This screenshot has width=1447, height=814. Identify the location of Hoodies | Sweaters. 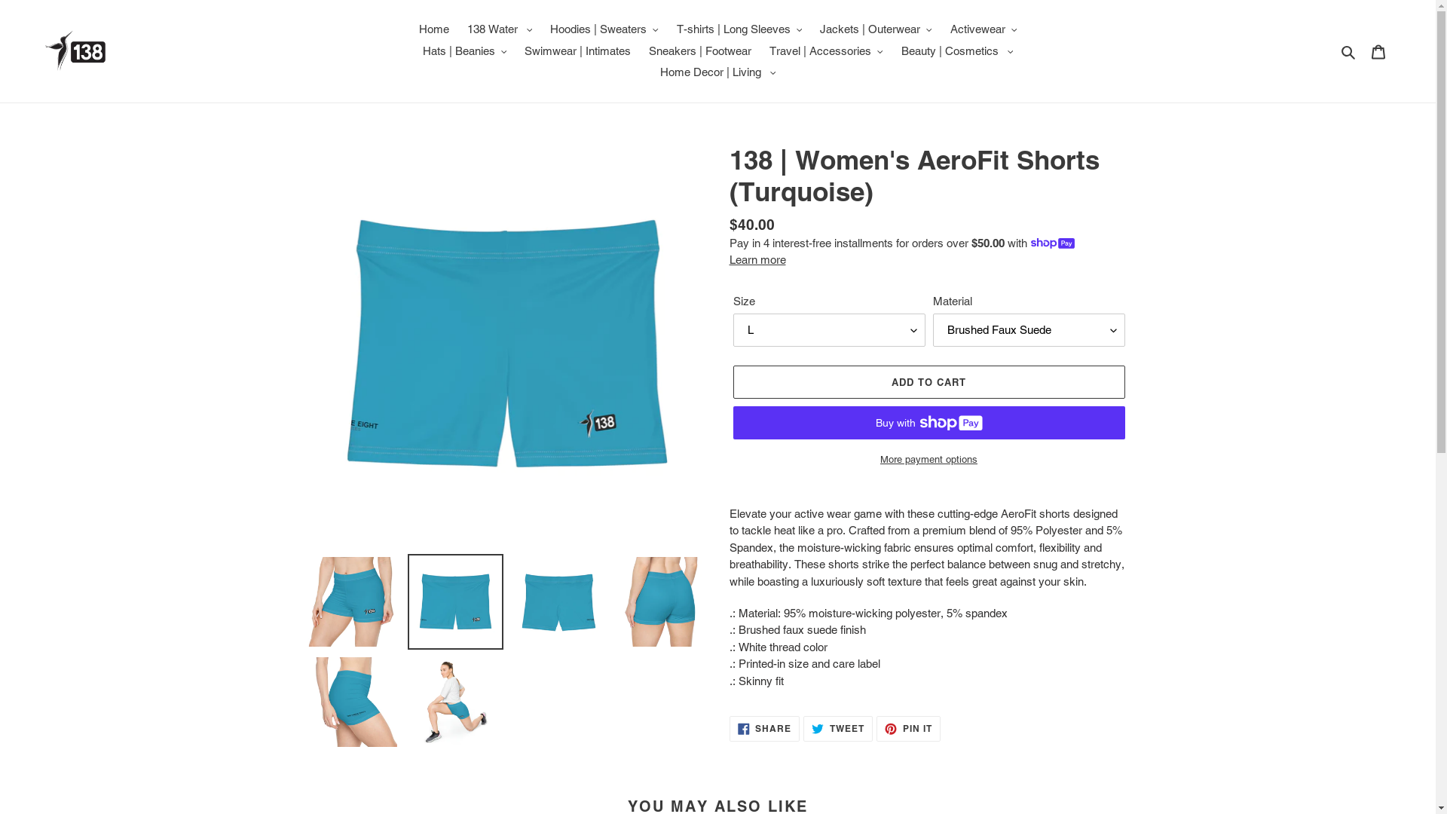
(604, 30).